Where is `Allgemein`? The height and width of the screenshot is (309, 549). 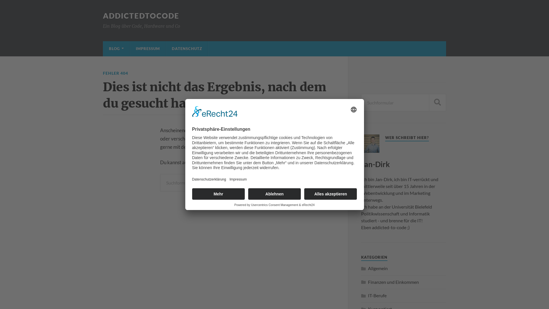 Allgemein is located at coordinates (378, 268).